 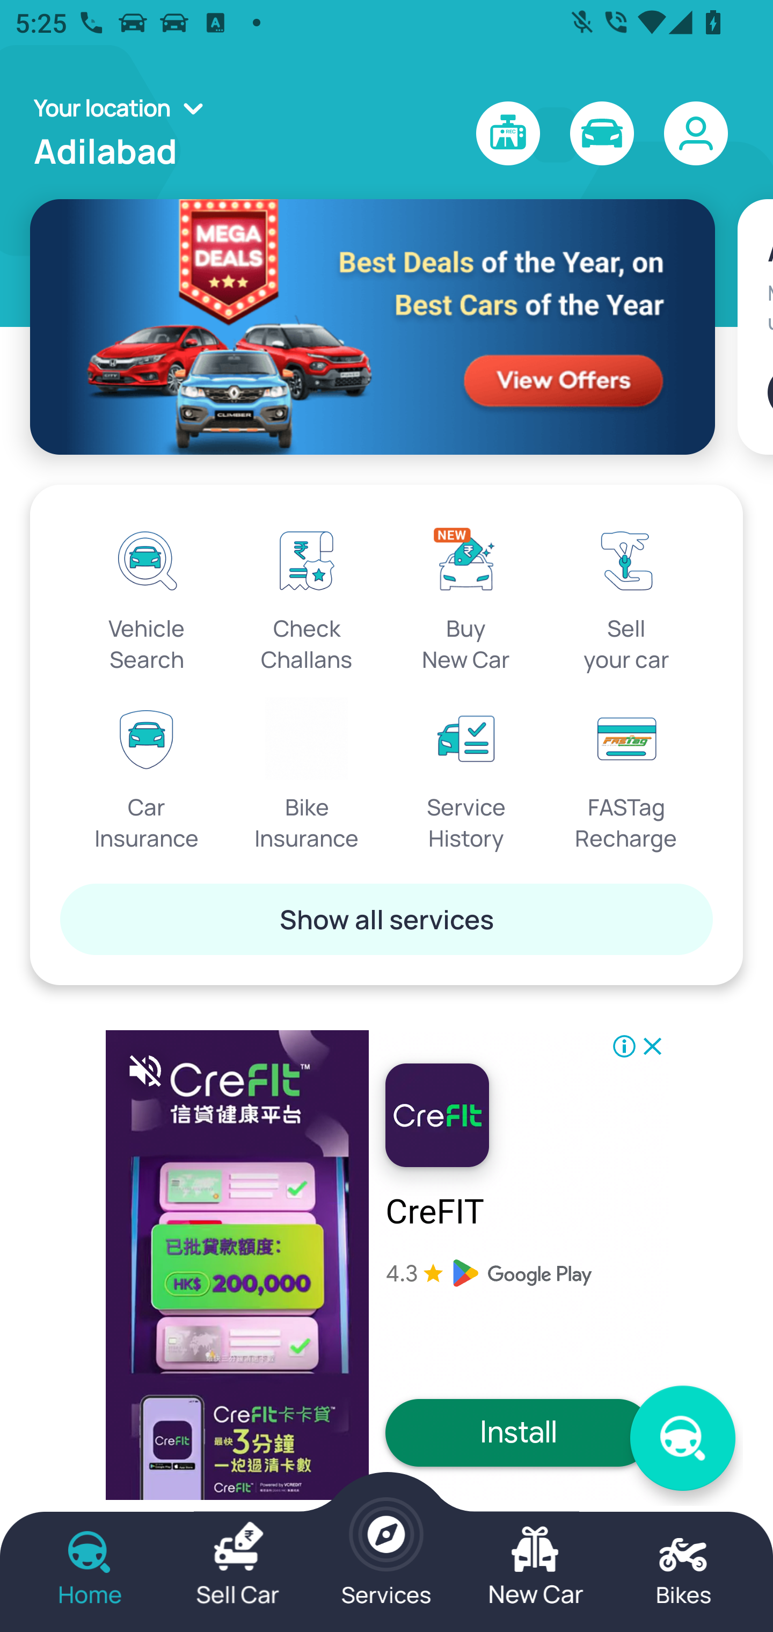 I want to click on Buy
New Car, so click(x=466, y=596).